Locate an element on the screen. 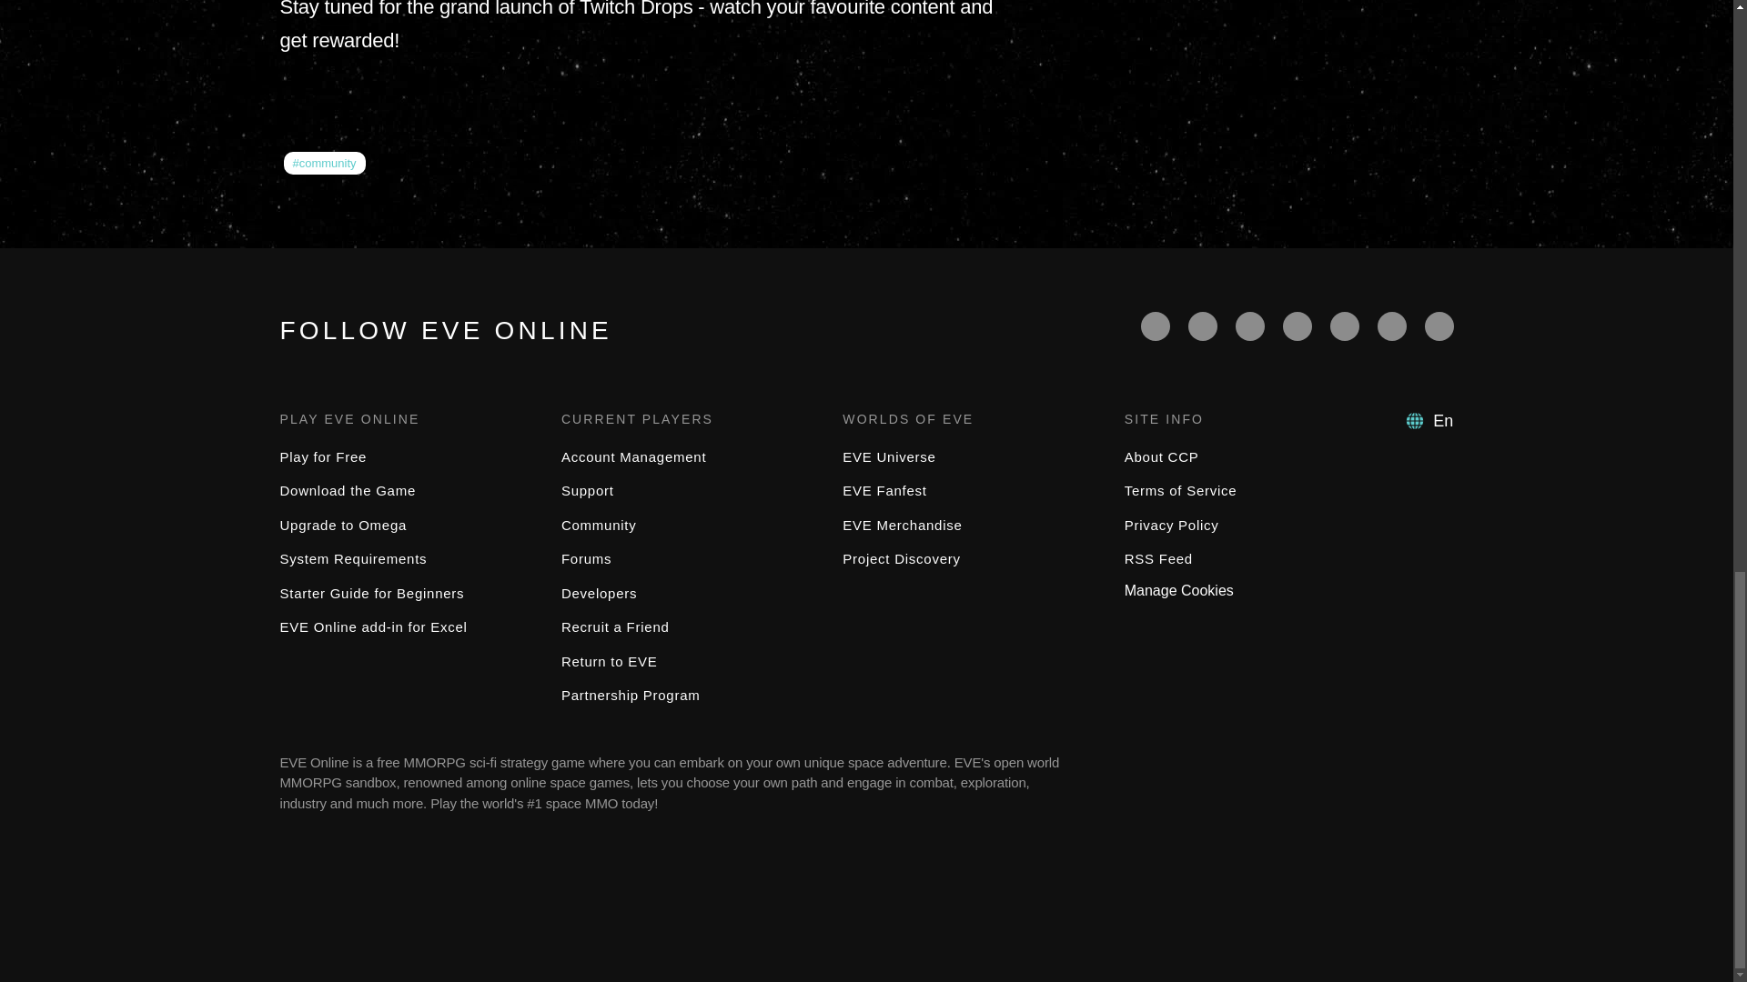 This screenshot has width=1747, height=982. Twitter is located at coordinates (1203, 326).